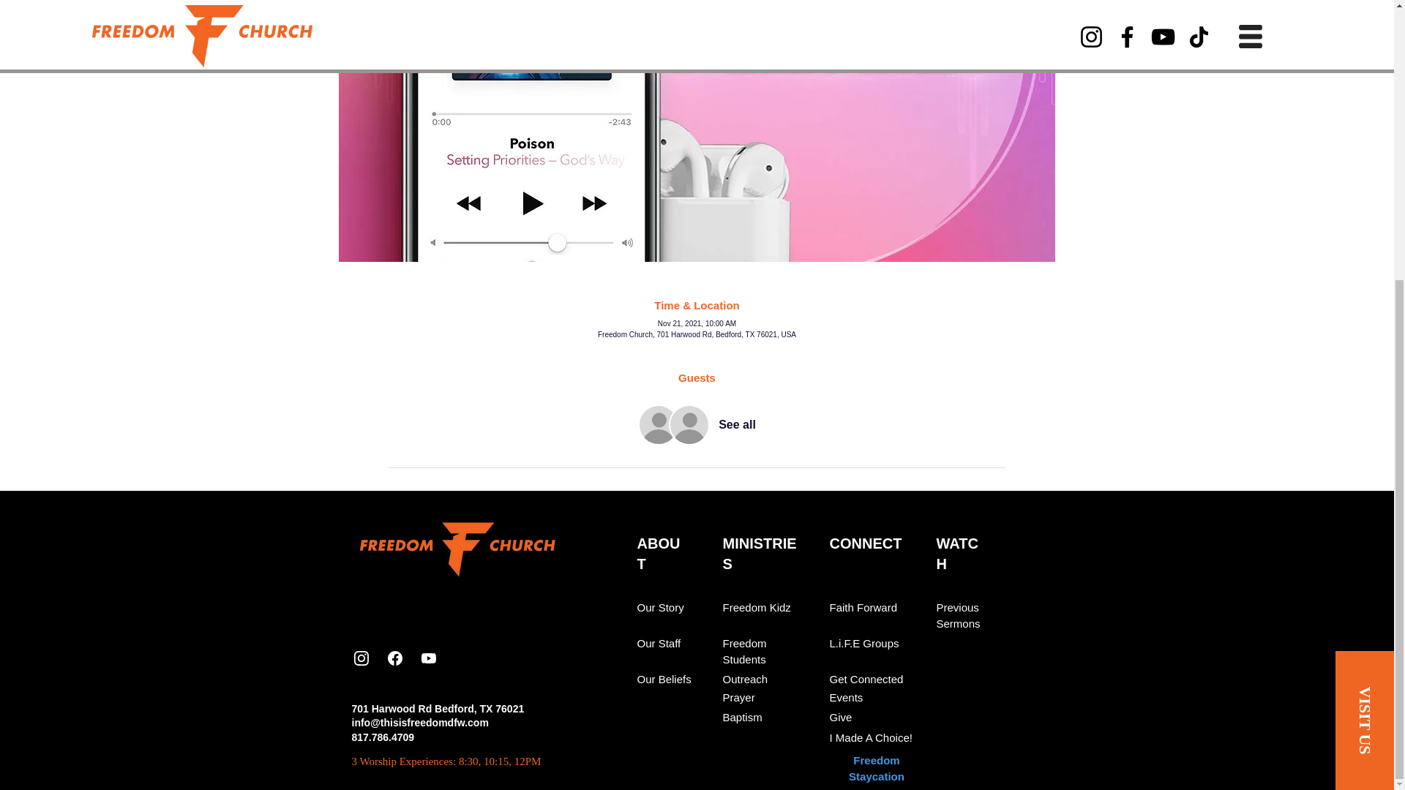 The height and width of the screenshot is (790, 1405). Describe the element at coordinates (760, 553) in the screenshot. I see `MINISTRIES` at that location.